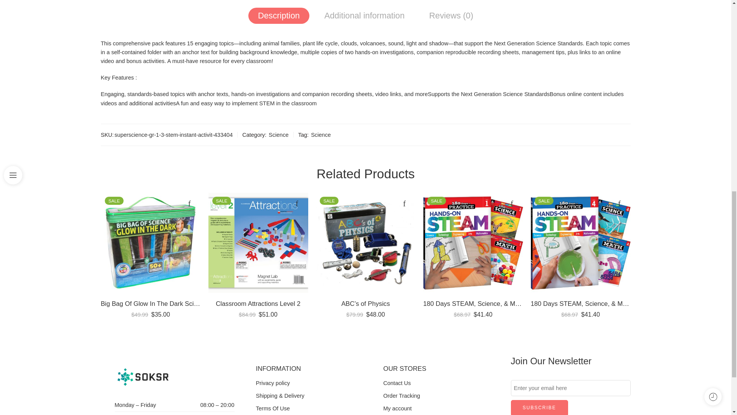  I want to click on Description, so click(279, 15).